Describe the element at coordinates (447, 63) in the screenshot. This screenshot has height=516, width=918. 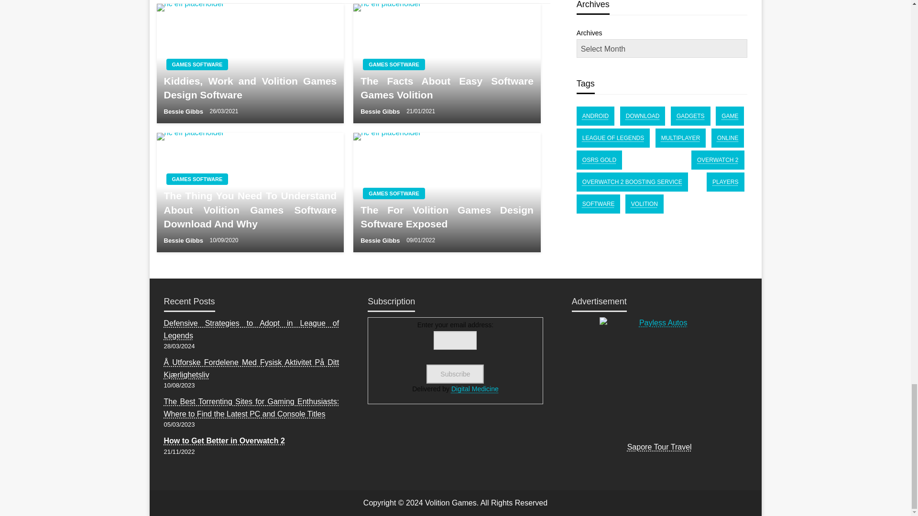
I see `The Facts About Easy Software Games Volition` at that location.